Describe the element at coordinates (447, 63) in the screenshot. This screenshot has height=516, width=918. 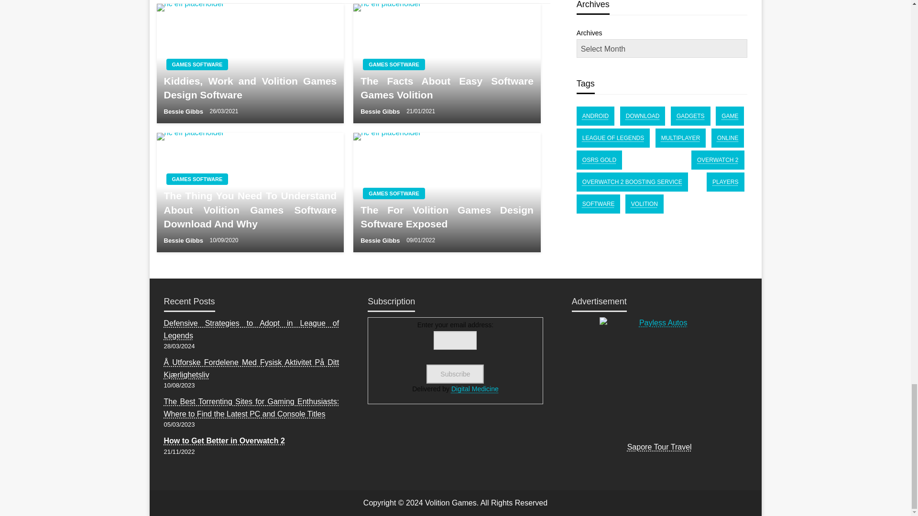
I see `The Facts About Easy Software Games Volition` at that location.